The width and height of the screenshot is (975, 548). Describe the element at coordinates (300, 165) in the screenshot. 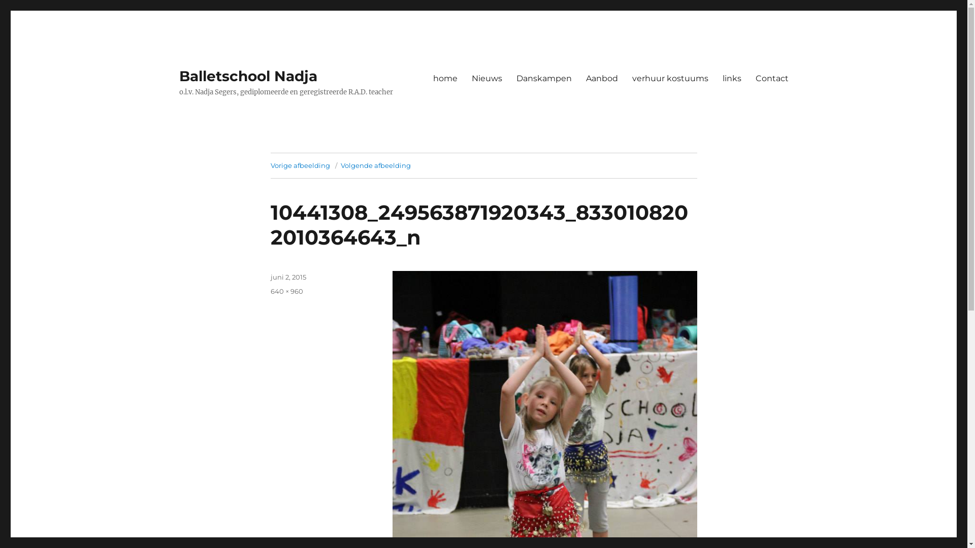

I see `Vorige afbeelding` at that location.